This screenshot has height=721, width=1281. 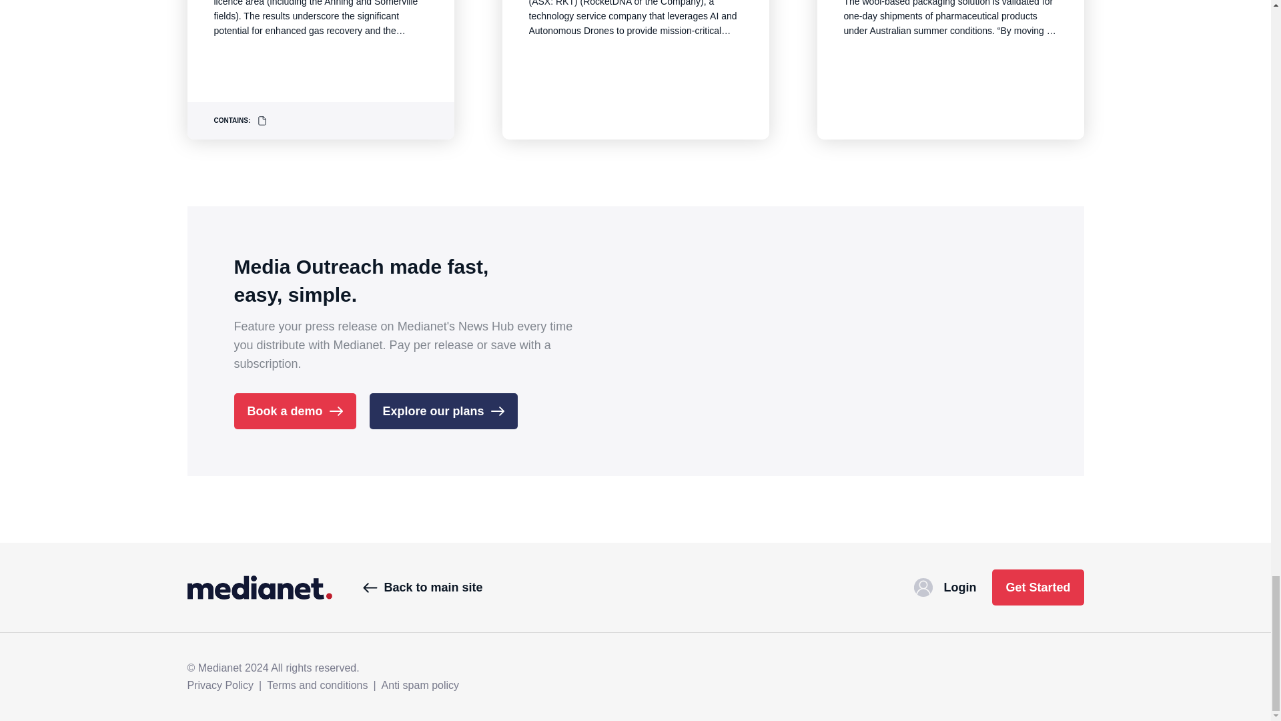 What do you see at coordinates (422, 587) in the screenshot?
I see `Back to main site` at bounding box center [422, 587].